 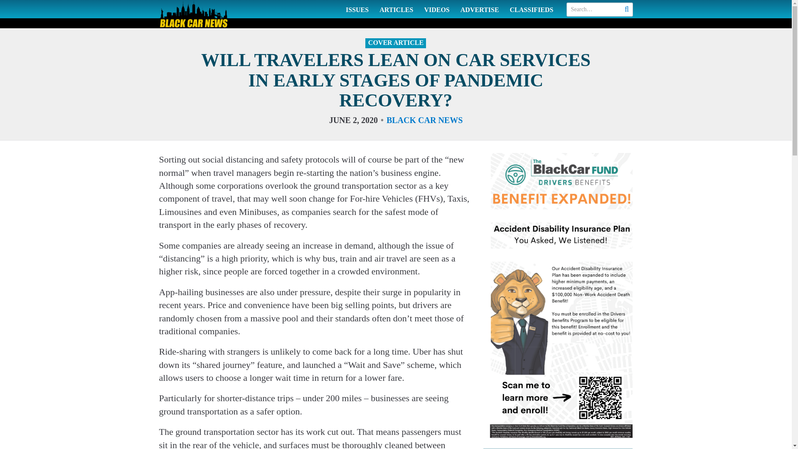 What do you see at coordinates (357, 9) in the screenshot?
I see `ISSUES` at bounding box center [357, 9].